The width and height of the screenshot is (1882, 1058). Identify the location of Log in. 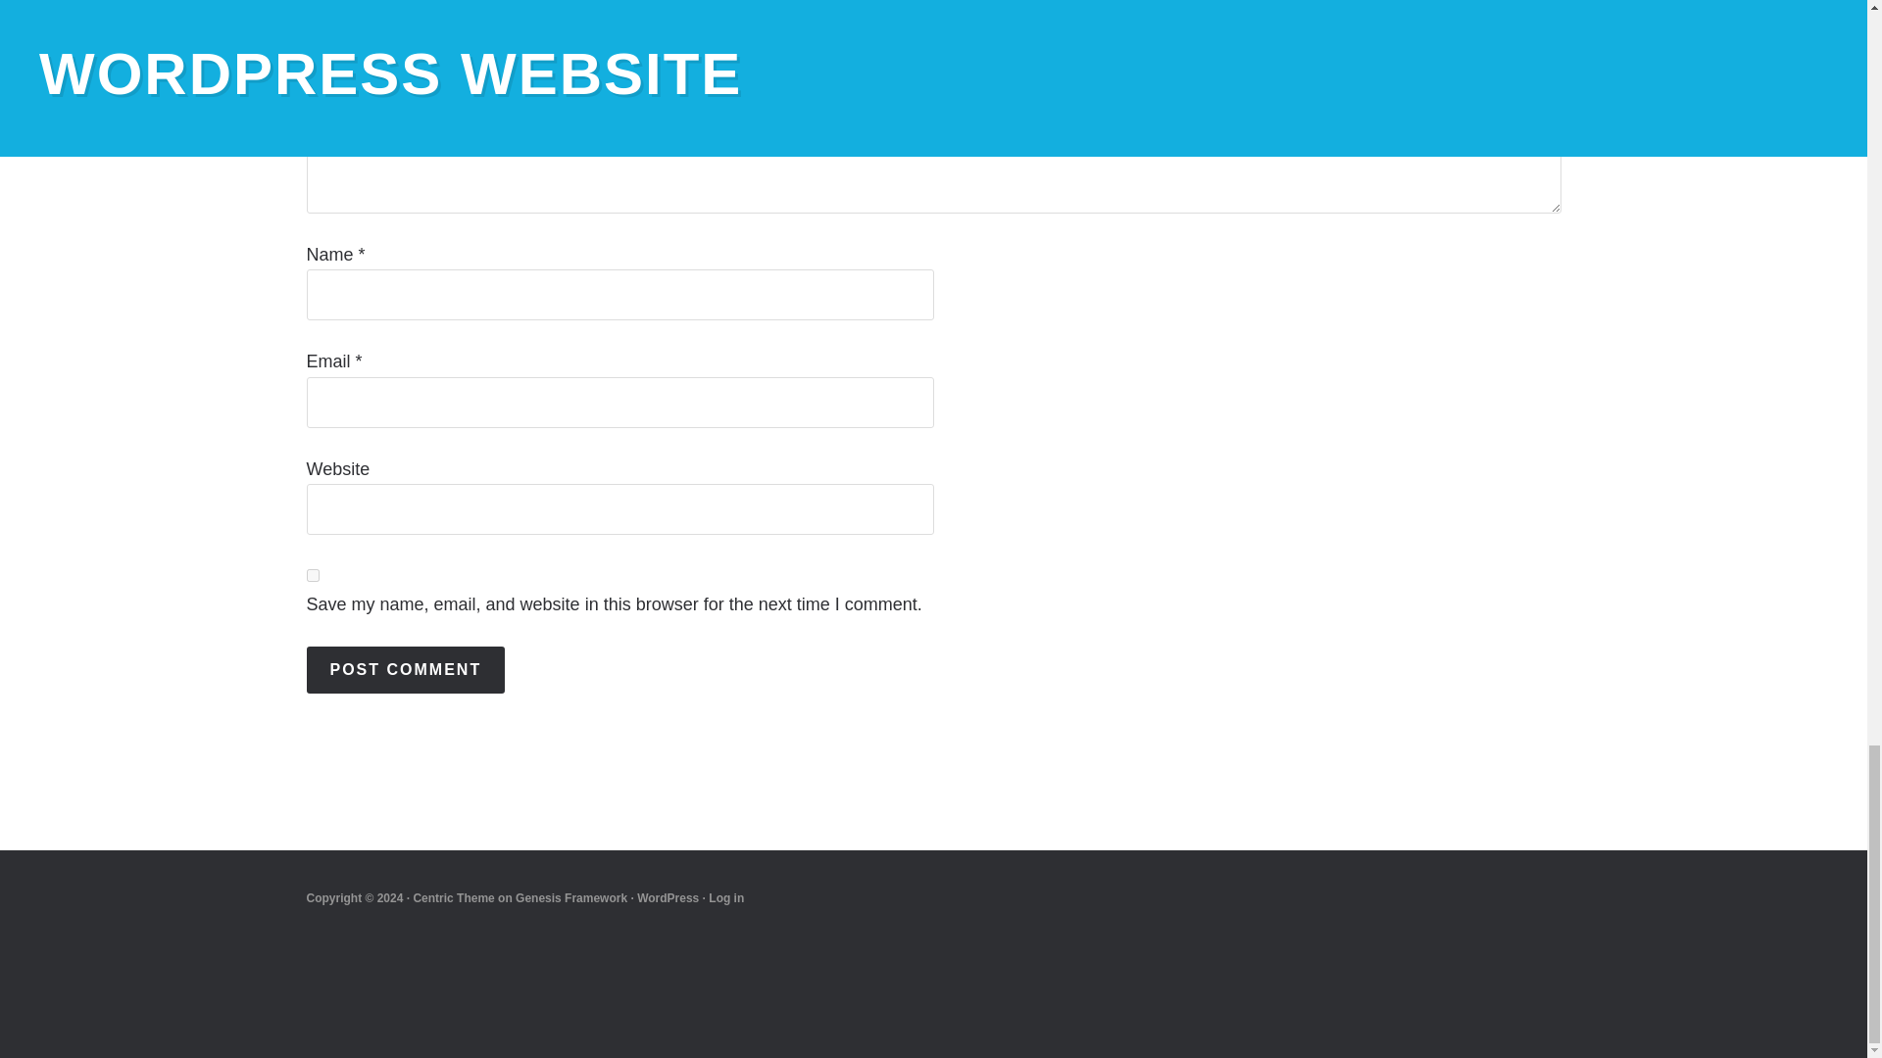
(725, 898).